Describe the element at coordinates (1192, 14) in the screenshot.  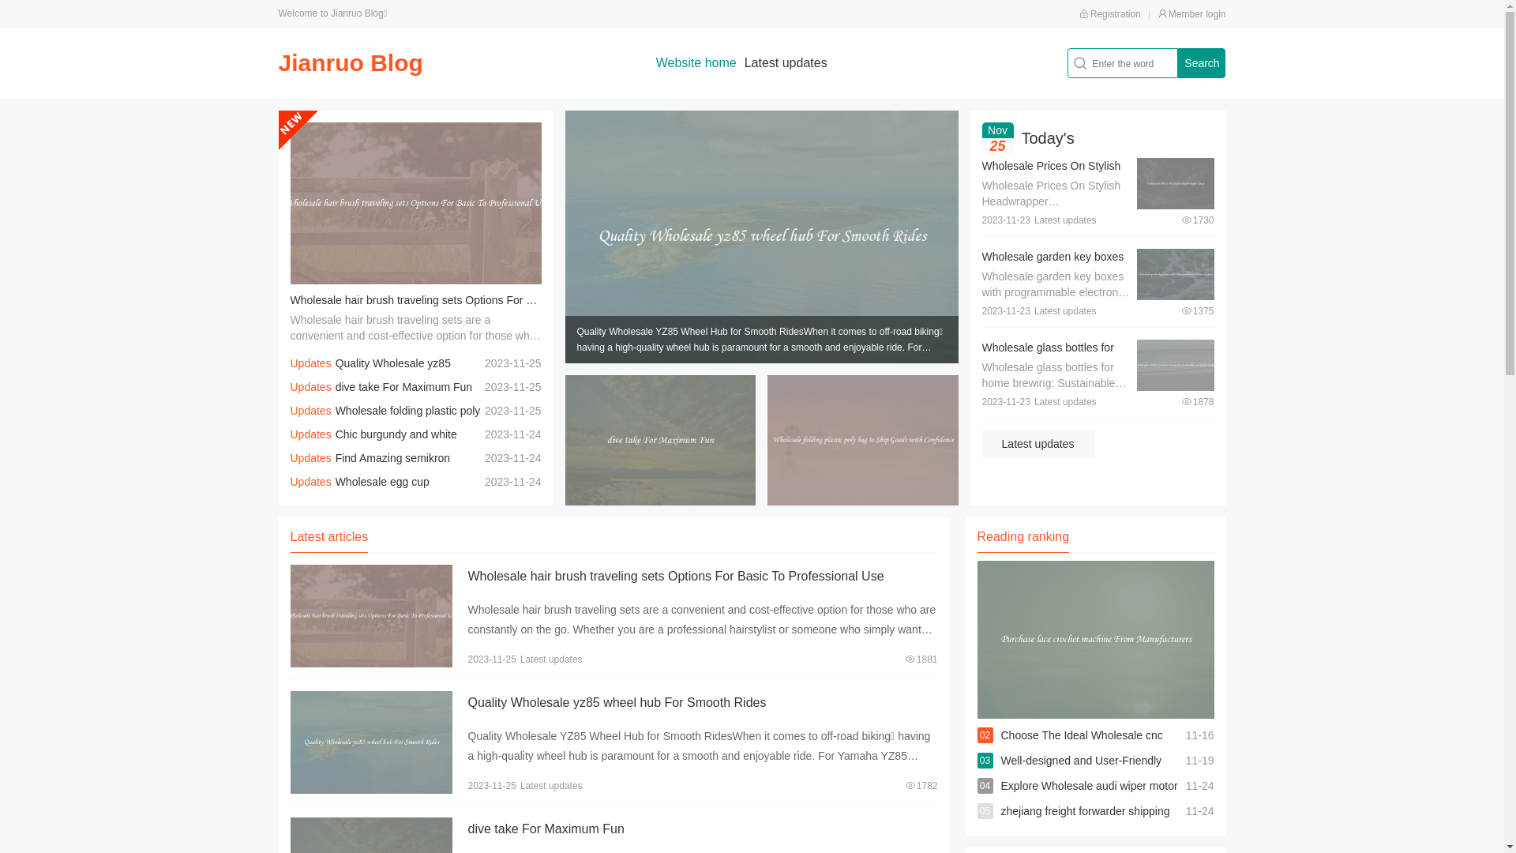
I see `Member login` at that location.